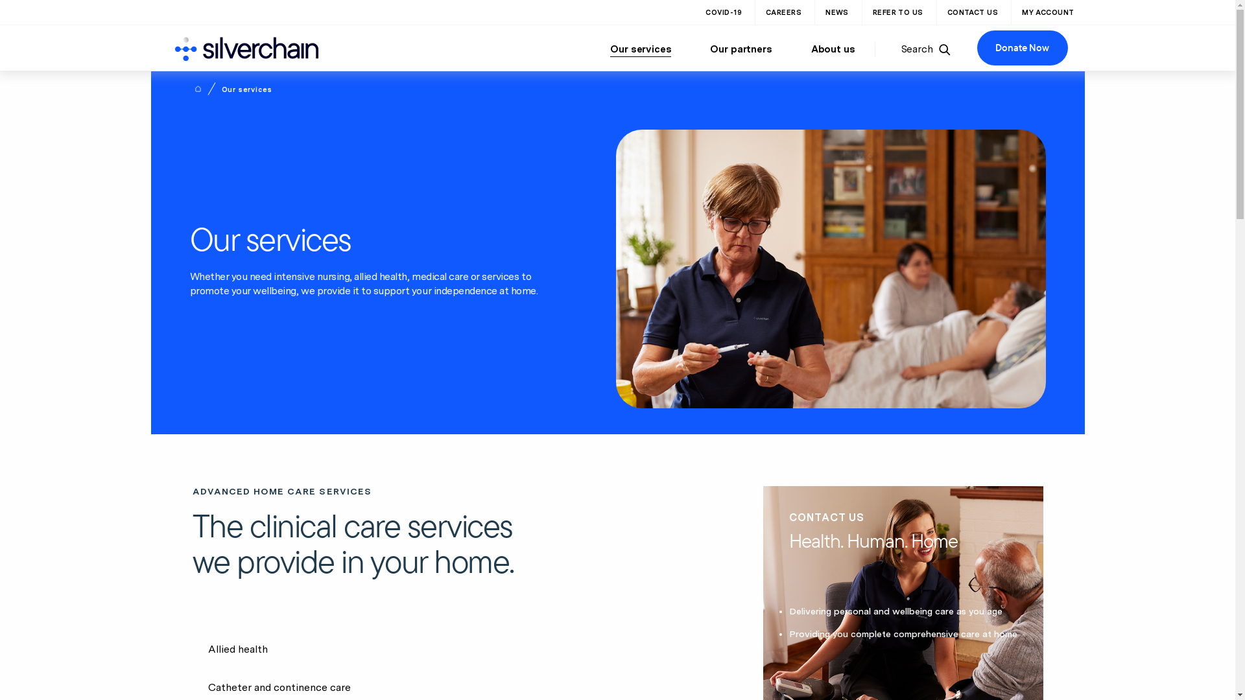 This screenshot has height=700, width=1245. What do you see at coordinates (247, 89) in the screenshot?
I see `Our services` at bounding box center [247, 89].